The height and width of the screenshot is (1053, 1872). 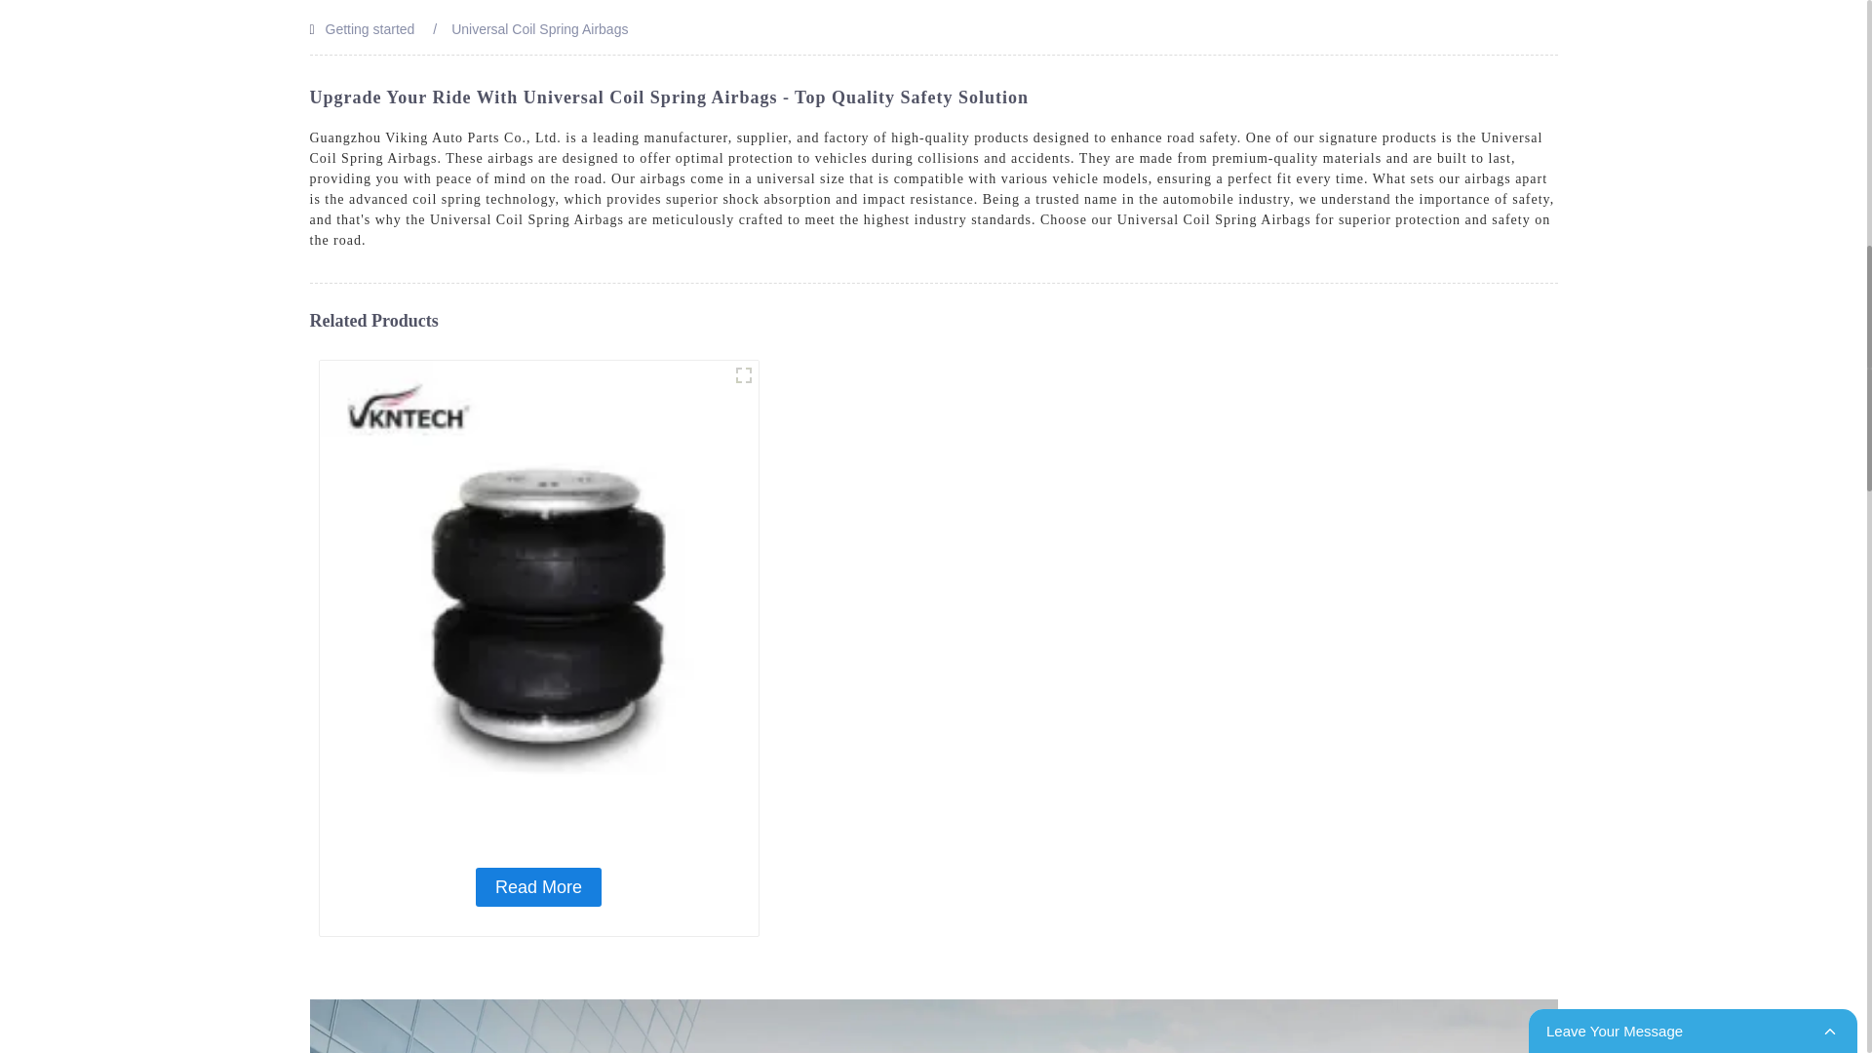 I want to click on Read More, so click(x=538, y=886).